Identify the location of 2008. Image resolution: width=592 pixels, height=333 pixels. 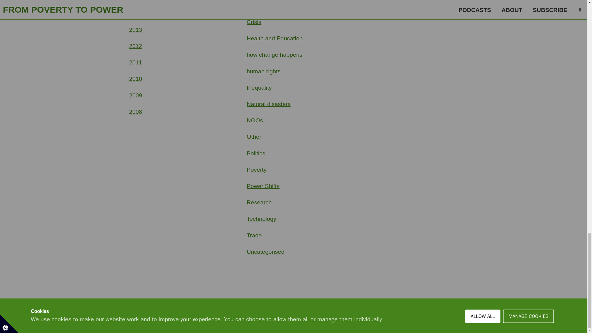
(135, 112).